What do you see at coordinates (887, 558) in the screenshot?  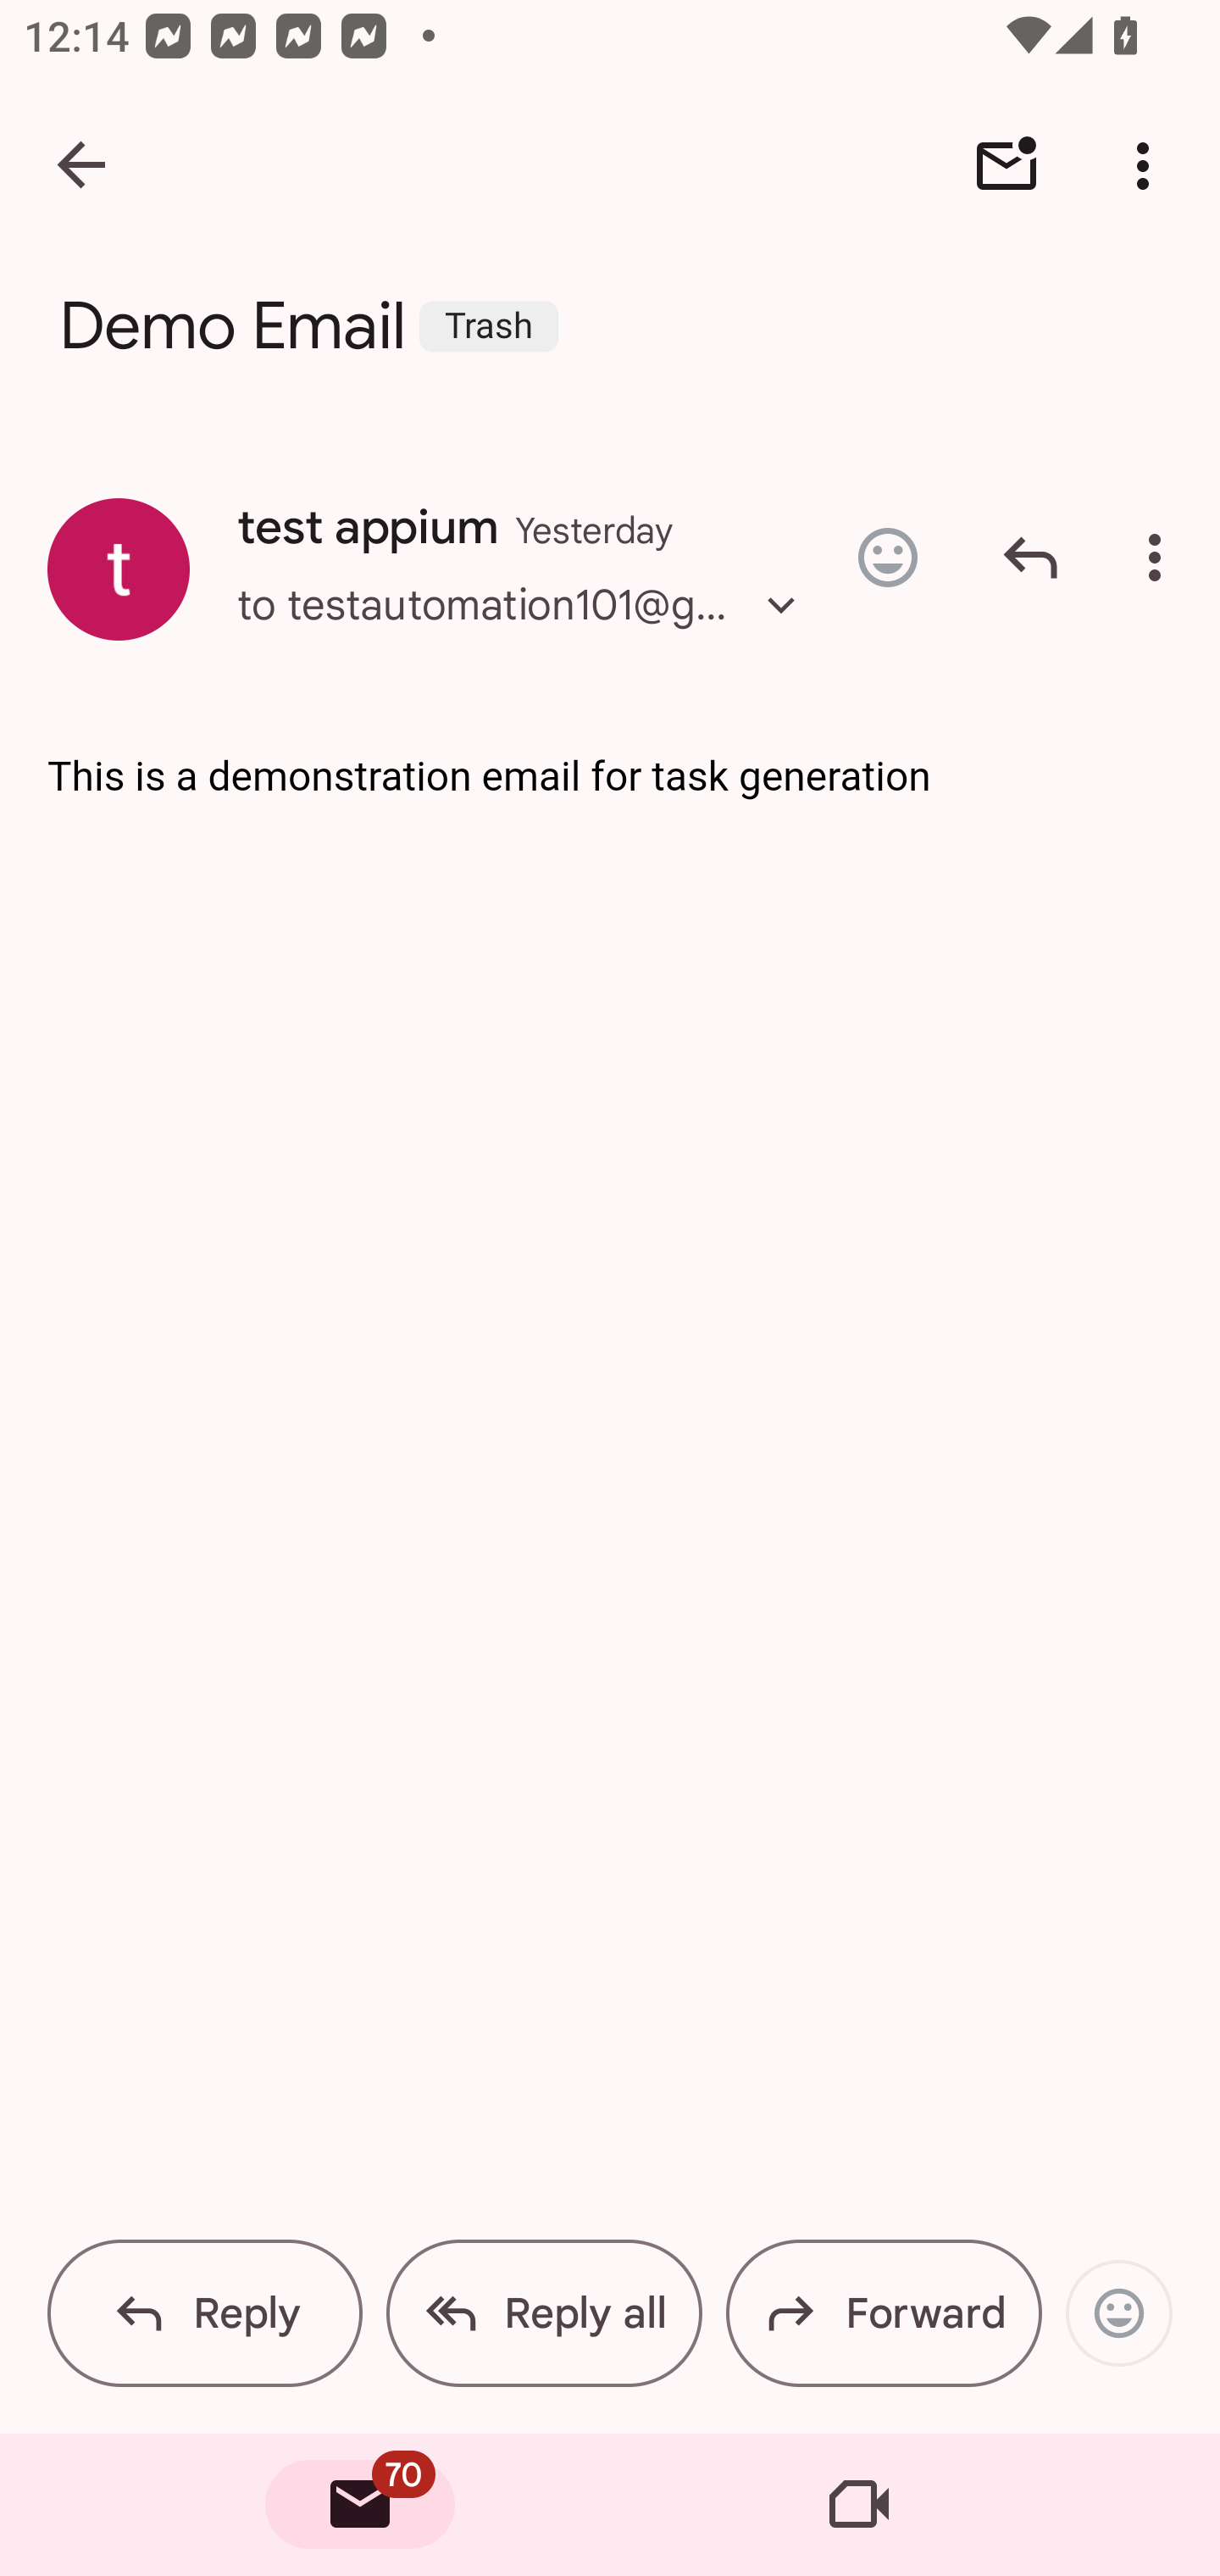 I see `Add emoji reaction` at bounding box center [887, 558].